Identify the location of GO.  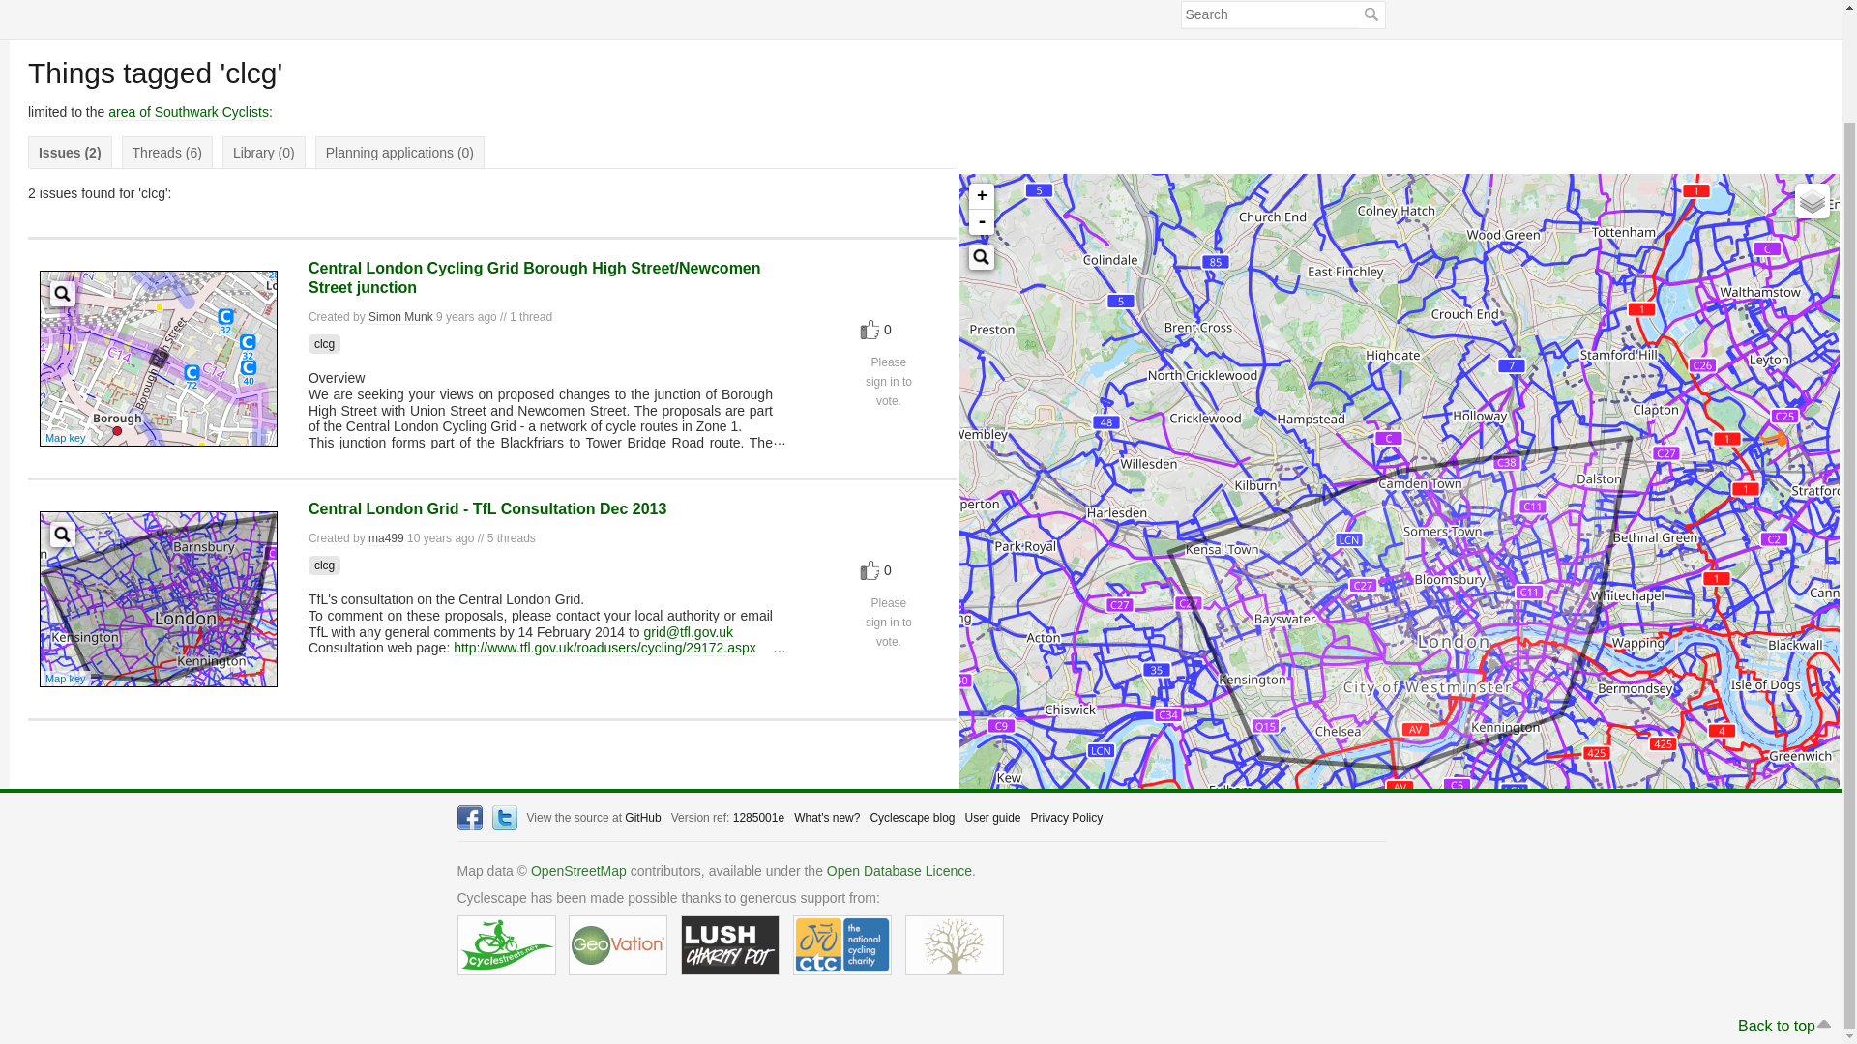
(1370, 15).